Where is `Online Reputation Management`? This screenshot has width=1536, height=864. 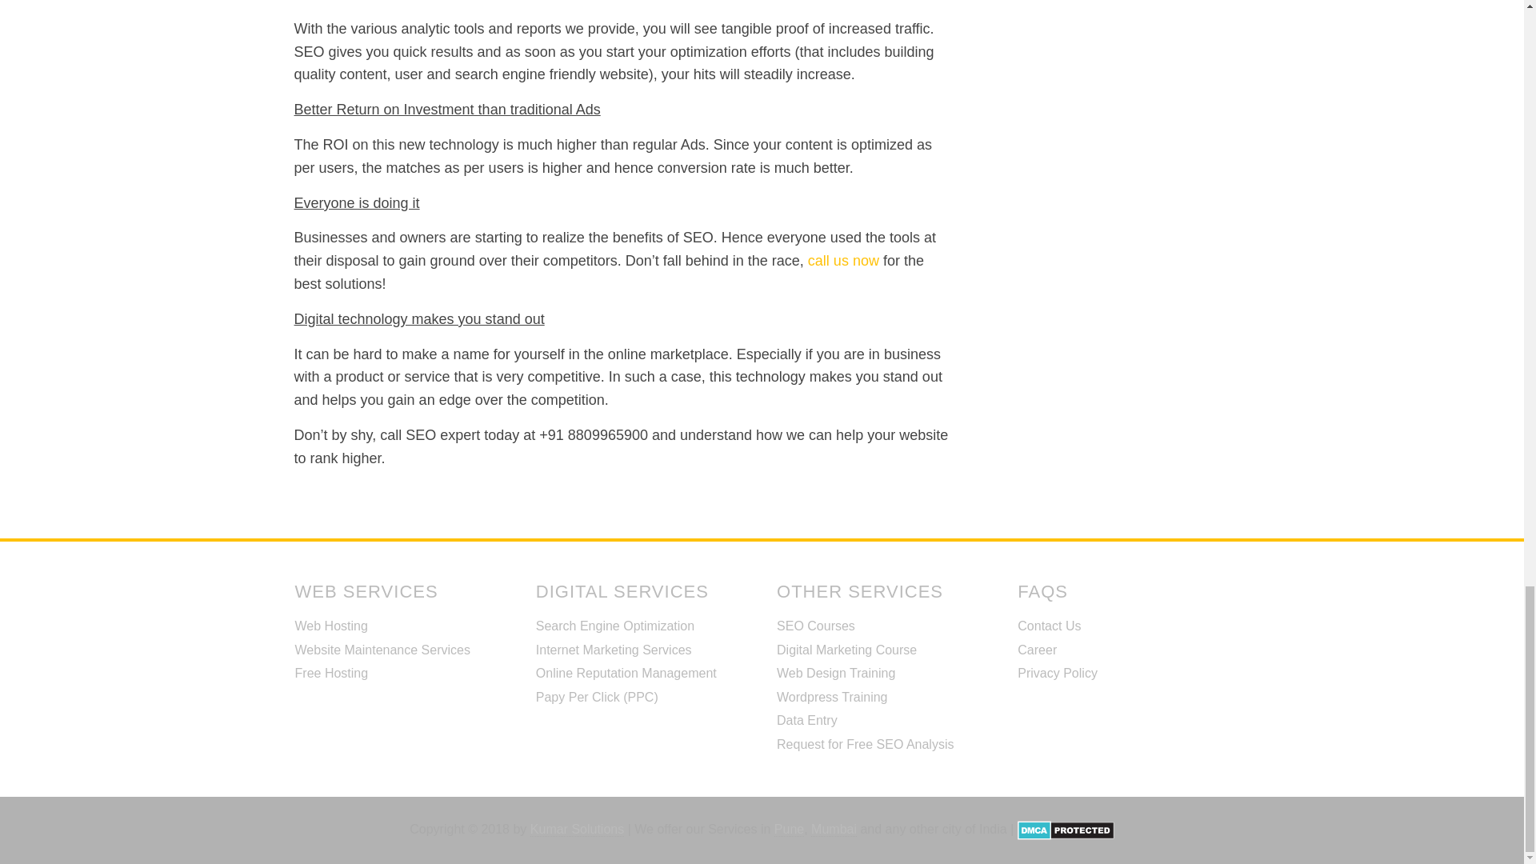
Online Reputation Management is located at coordinates (626, 672).